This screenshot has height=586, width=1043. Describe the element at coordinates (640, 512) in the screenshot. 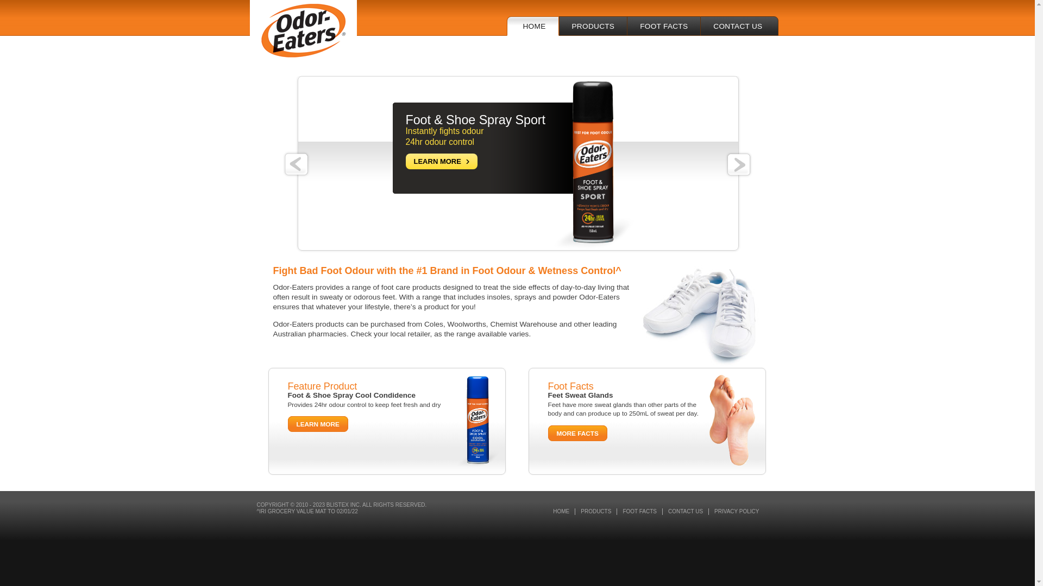

I see `FOOT FACTS` at that location.